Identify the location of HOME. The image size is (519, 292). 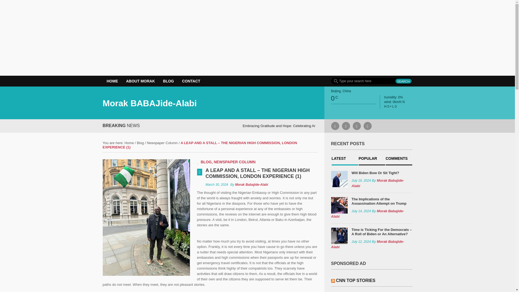
(112, 81).